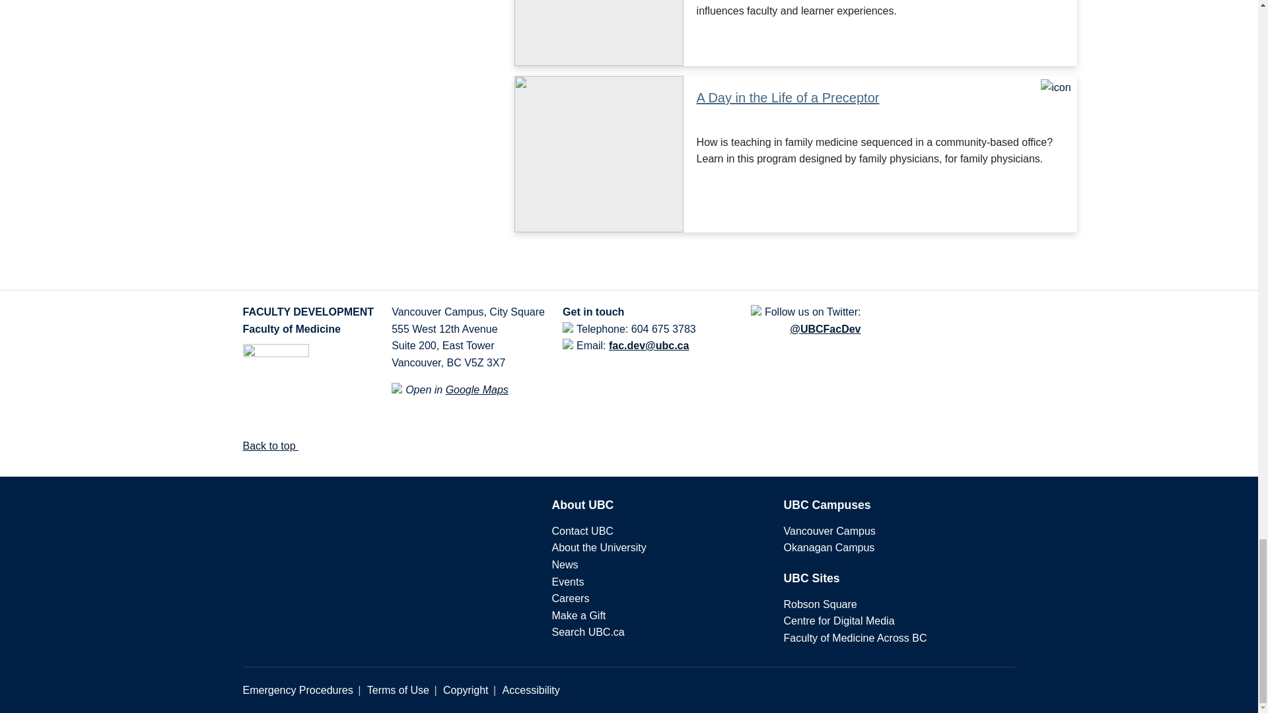  Describe the element at coordinates (465, 690) in the screenshot. I see `UBC Copyright` at that location.